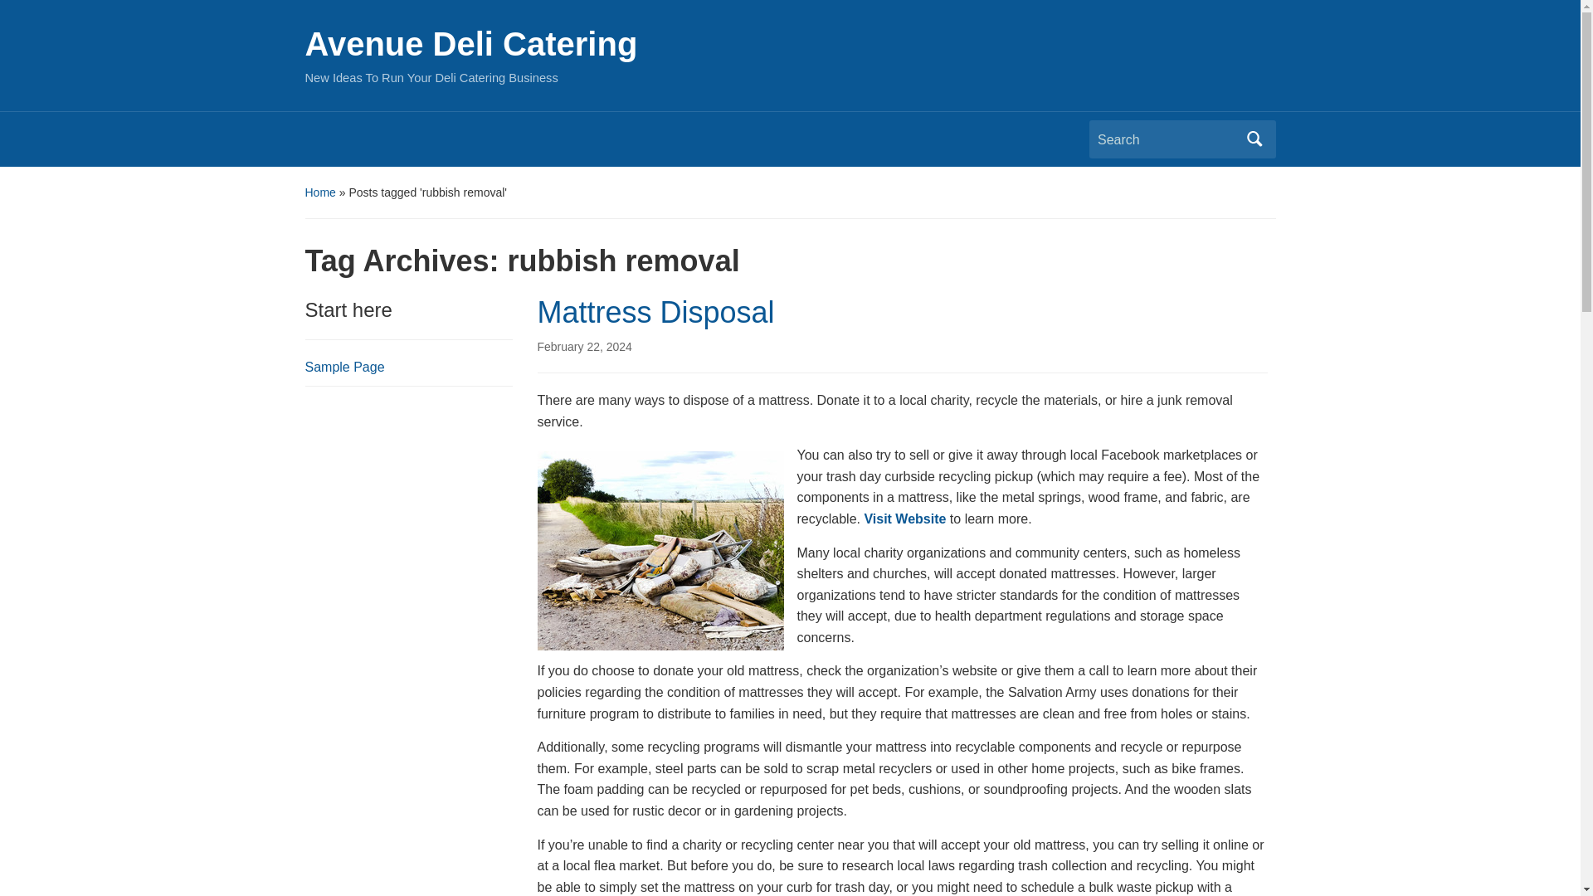 The image size is (1593, 896). I want to click on Sample Page, so click(345, 367).